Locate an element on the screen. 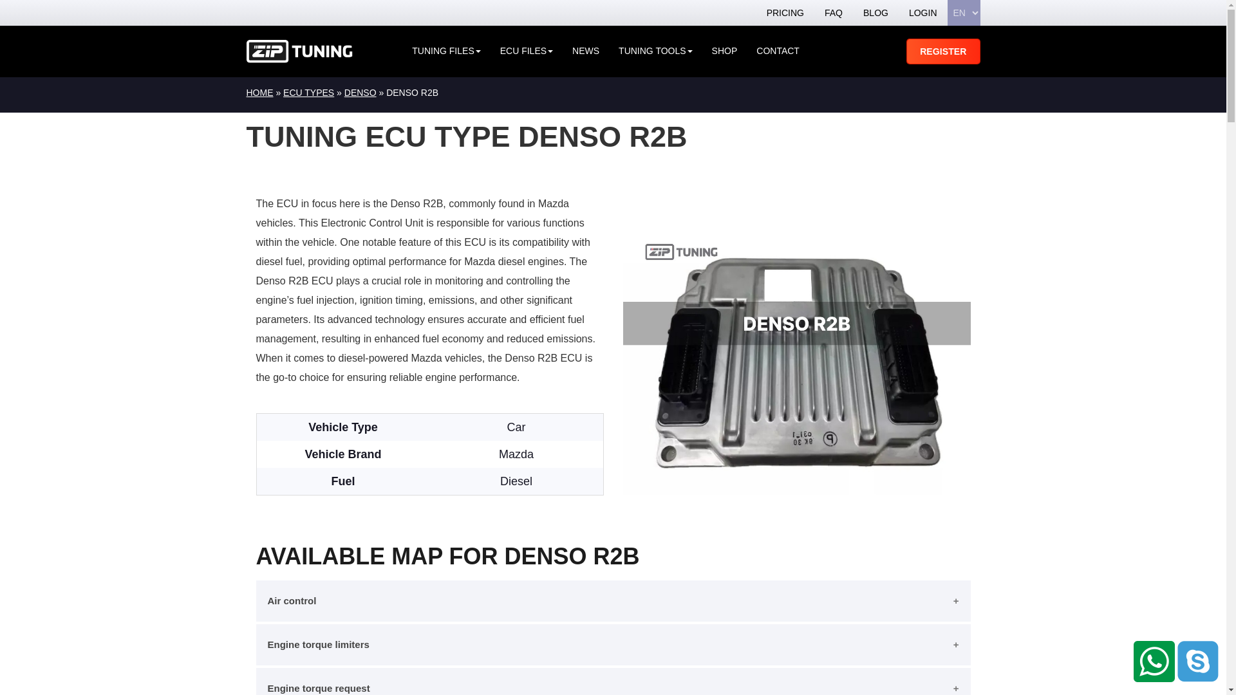 The width and height of the screenshot is (1236, 695). TUNING FILES is located at coordinates (445, 51).